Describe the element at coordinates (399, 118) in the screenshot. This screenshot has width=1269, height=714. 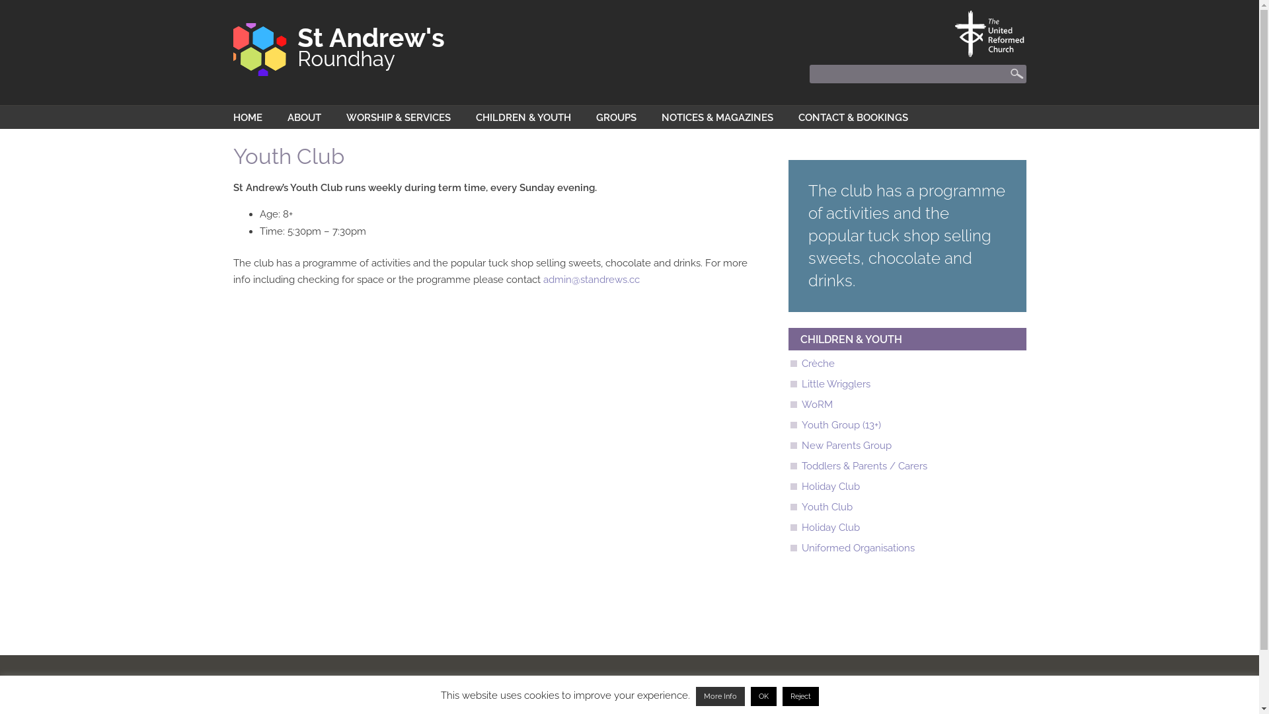
I see `WORSHIP & SERVICES` at that location.